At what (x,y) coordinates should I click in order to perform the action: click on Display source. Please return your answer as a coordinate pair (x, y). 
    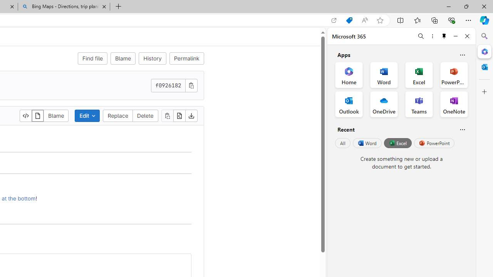
    Looking at the image, I should click on (26, 115).